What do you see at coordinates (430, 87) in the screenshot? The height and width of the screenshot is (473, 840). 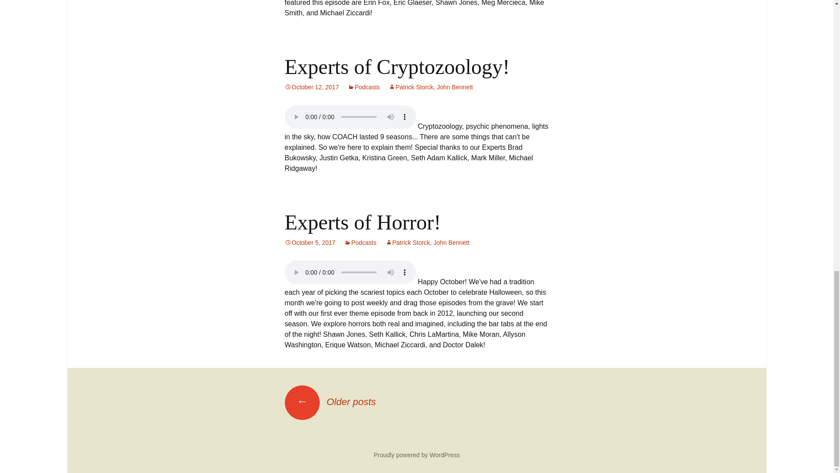 I see `View all posts by Patrick Storck, John Bennett` at bounding box center [430, 87].